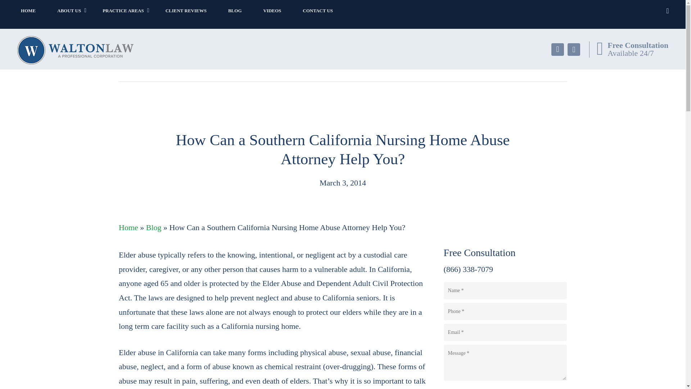 This screenshot has width=691, height=389. I want to click on BLOG, so click(235, 10).